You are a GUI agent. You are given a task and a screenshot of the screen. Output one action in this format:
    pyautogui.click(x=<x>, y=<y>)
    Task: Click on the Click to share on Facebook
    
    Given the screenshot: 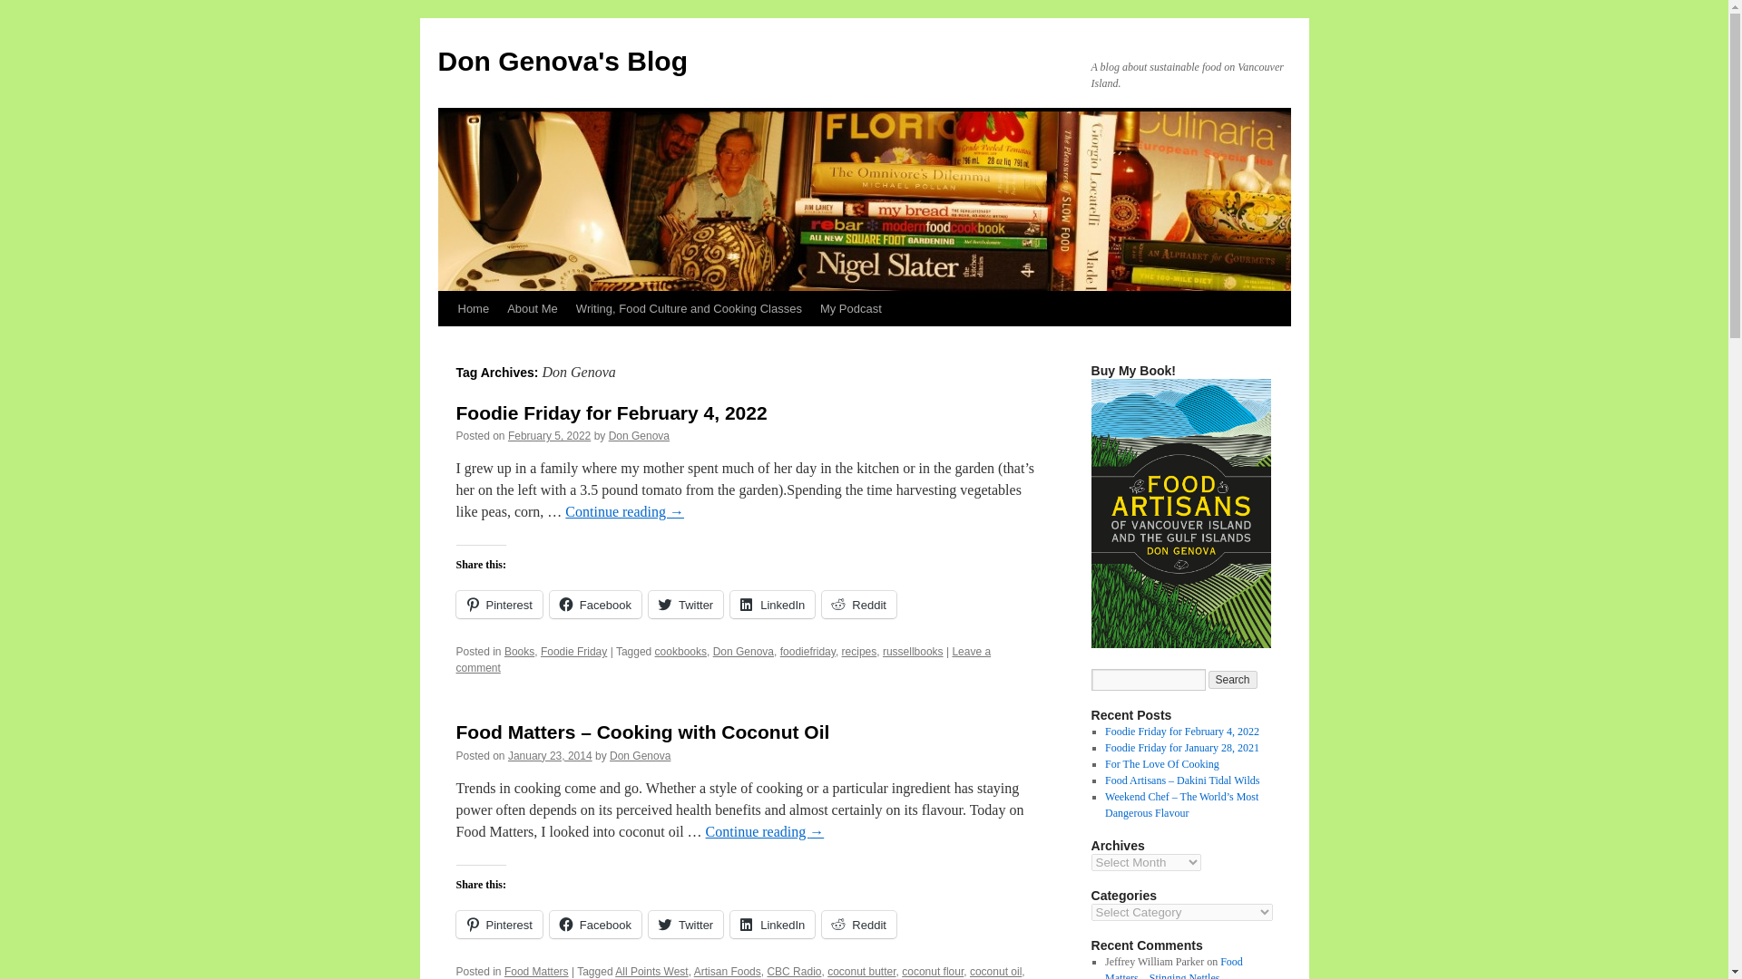 What is the action you would take?
    pyautogui.click(x=595, y=604)
    